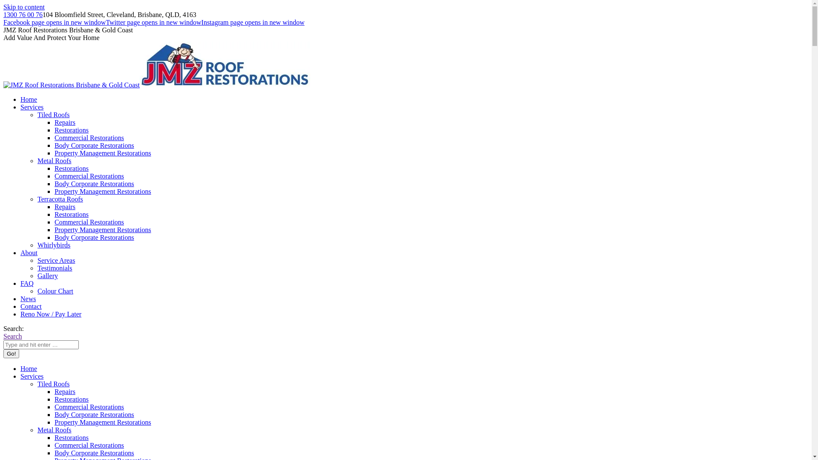 The image size is (818, 460). I want to click on Property Management Restorations, so click(103, 423).